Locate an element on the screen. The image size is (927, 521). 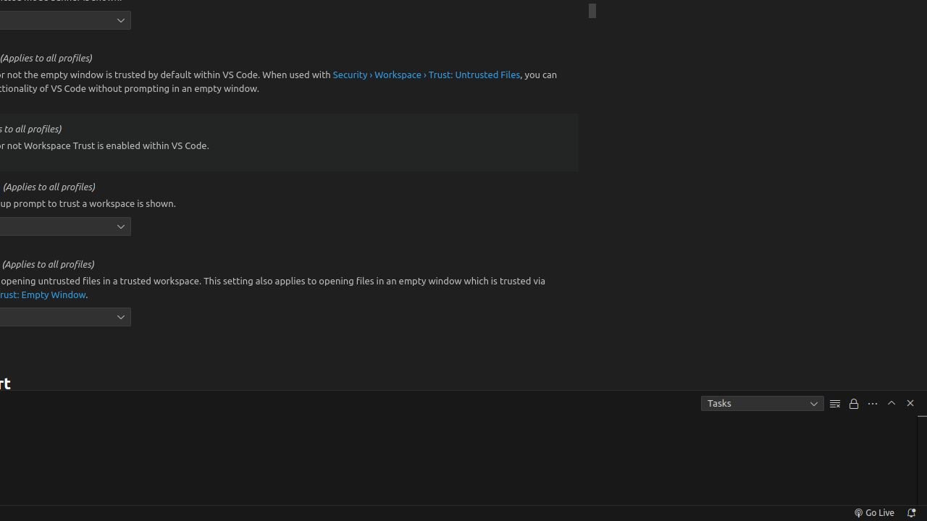
Maximize Panel Size is located at coordinates (892, 403).